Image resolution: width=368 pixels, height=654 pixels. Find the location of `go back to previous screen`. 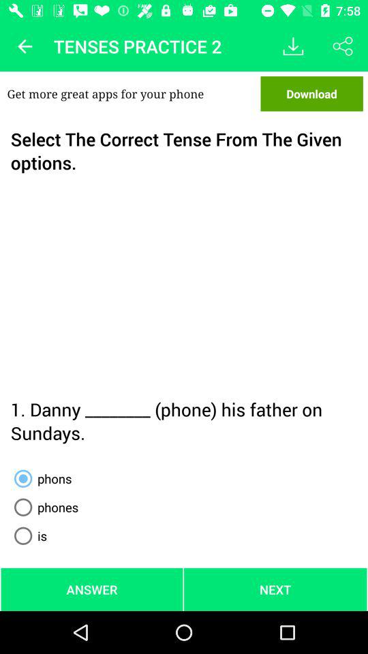

go back to previous screen is located at coordinates (25, 46).